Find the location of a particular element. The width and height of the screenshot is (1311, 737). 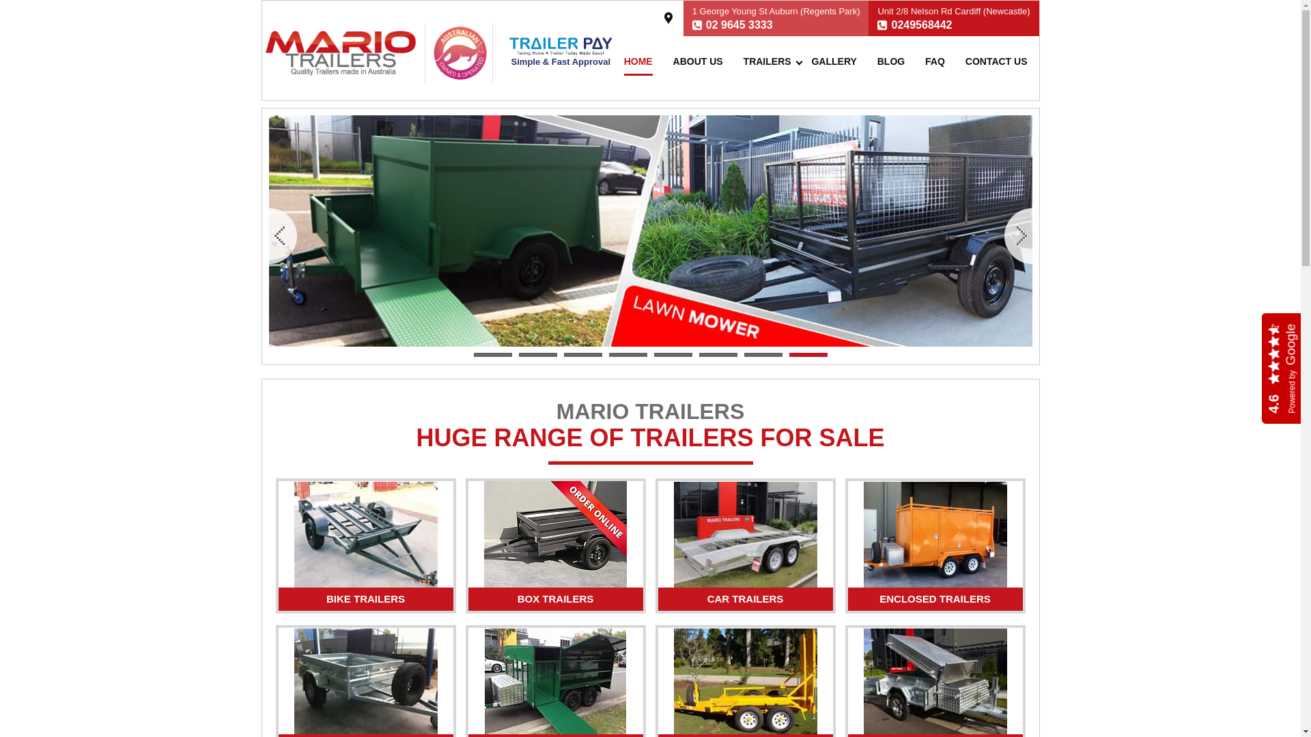

6 is located at coordinates (718, 355).